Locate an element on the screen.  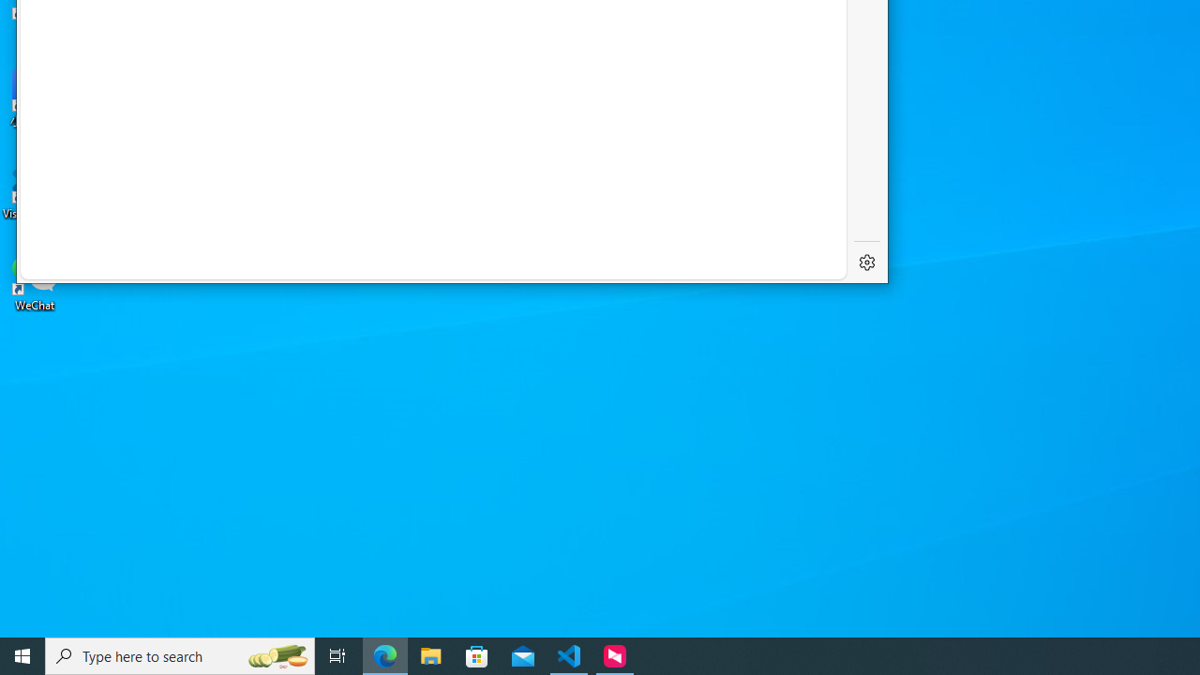
Type here to search is located at coordinates (180, 656).